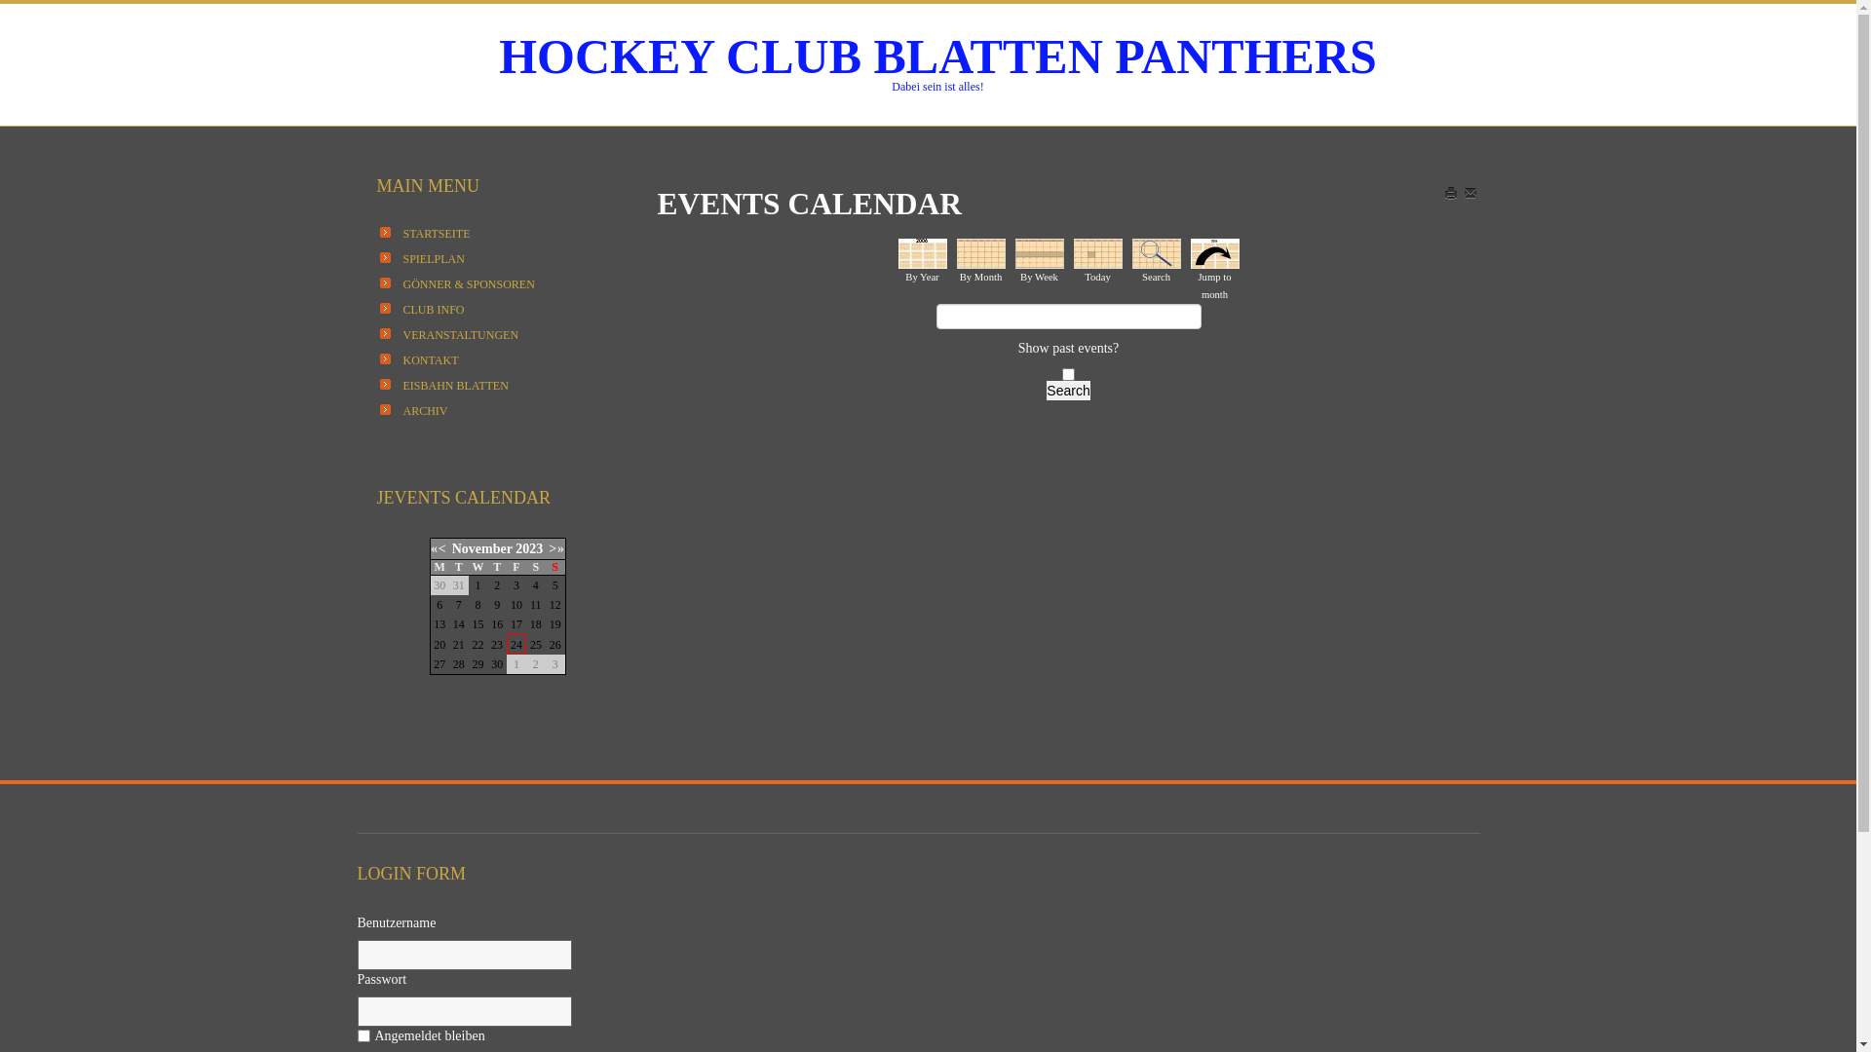 The height and width of the screenshot is (1052, 1871). What do you see at coordinates (431, 360) in the screenshot?
I see `KONTAKT` at bounding box center [431, 360].